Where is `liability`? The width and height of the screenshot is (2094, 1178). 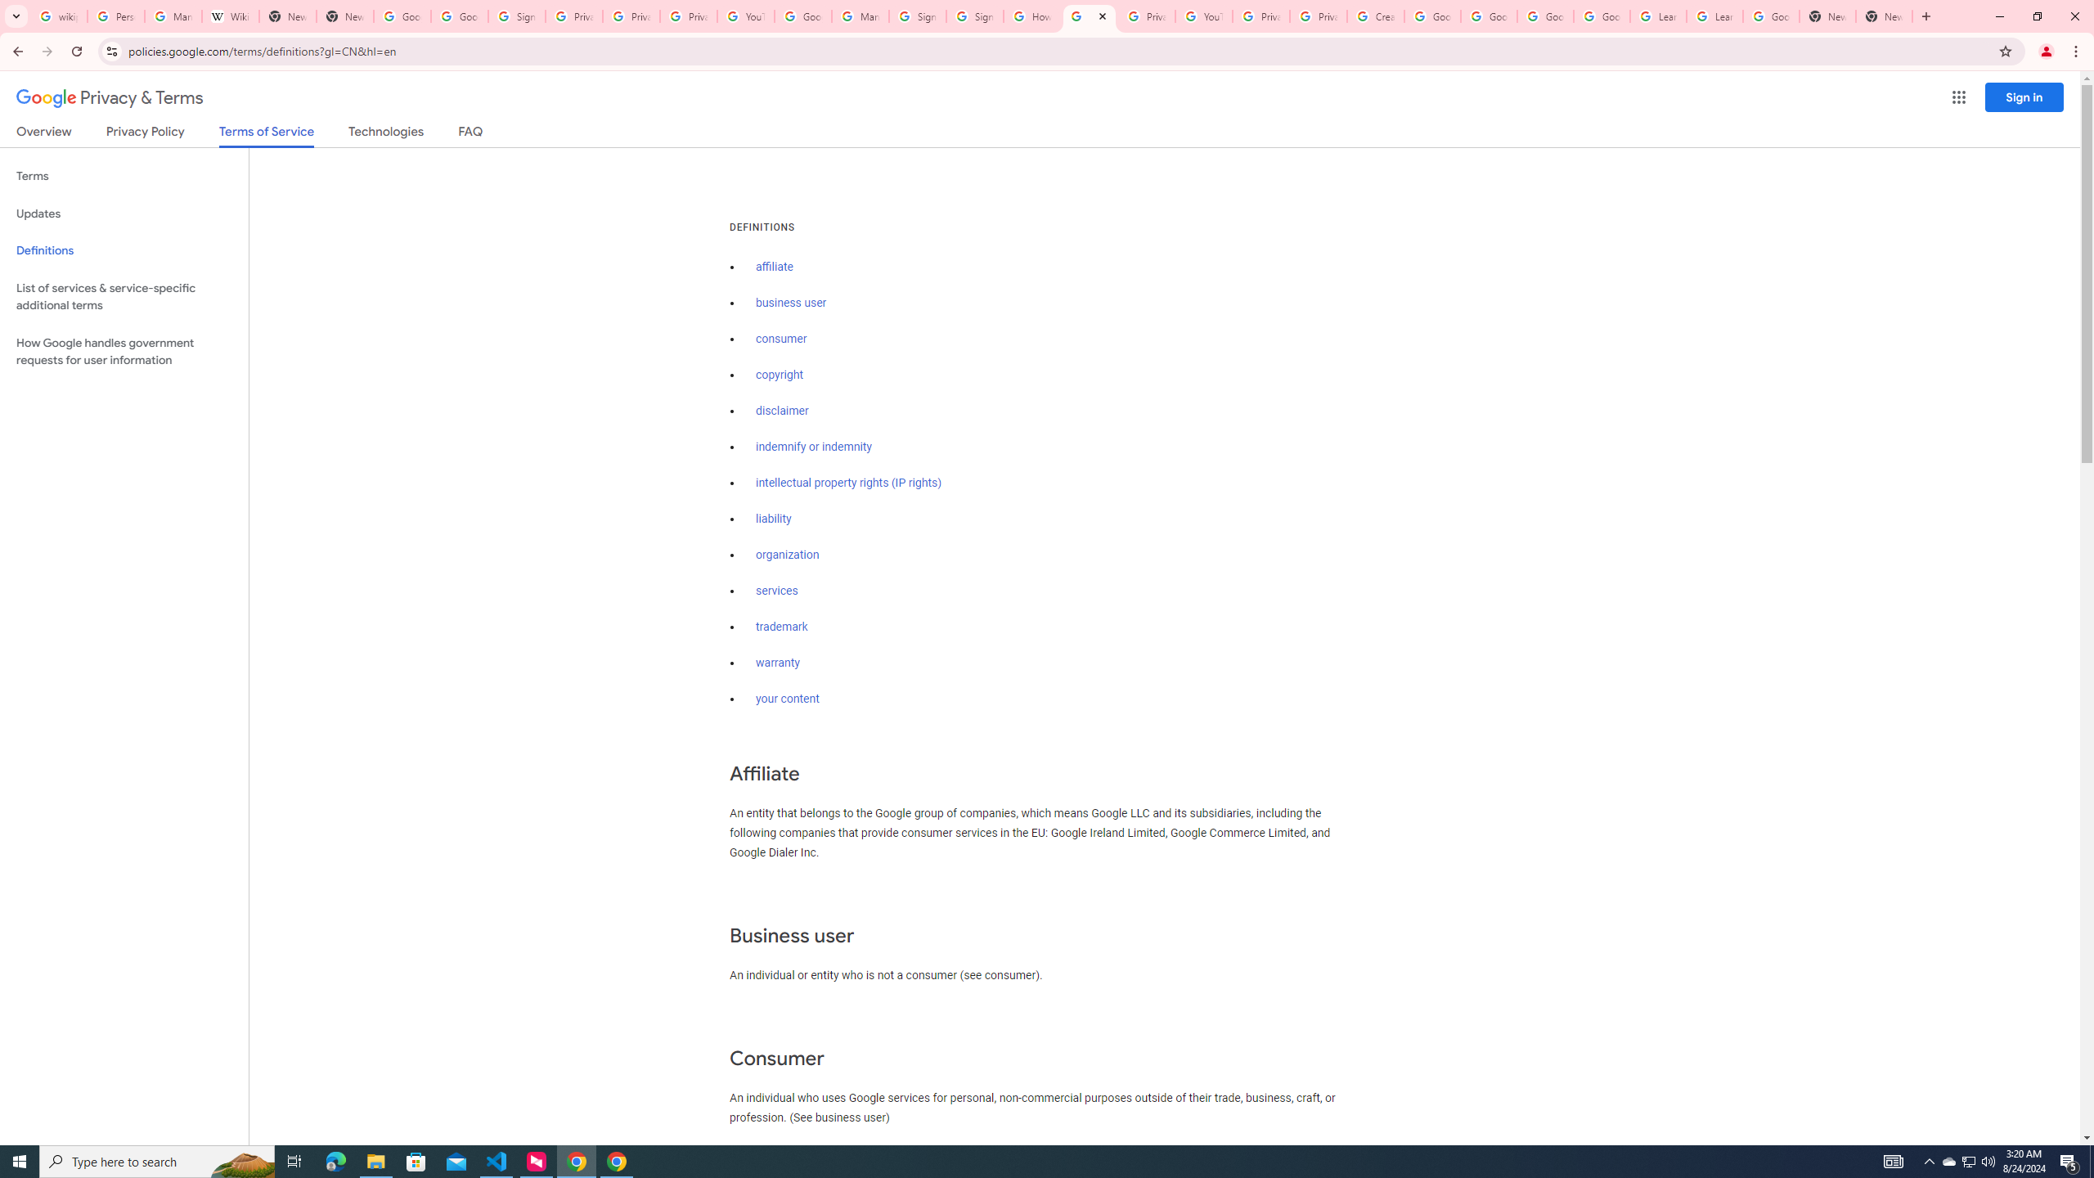 liability is located at coordinates (774, 519).